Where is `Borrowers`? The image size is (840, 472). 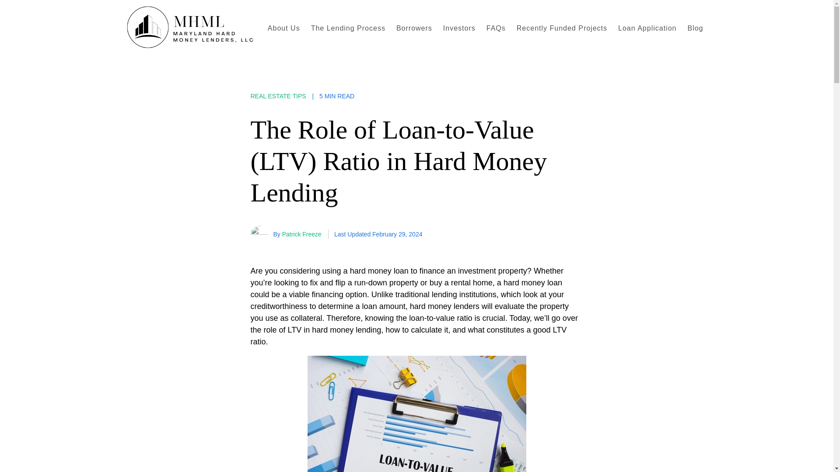 Borrowers is located at coordinates (414, 28).